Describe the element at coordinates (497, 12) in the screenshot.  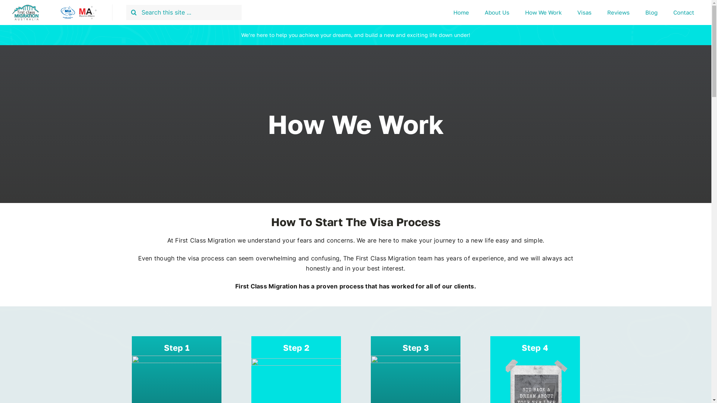
I see `About Us` at that location.